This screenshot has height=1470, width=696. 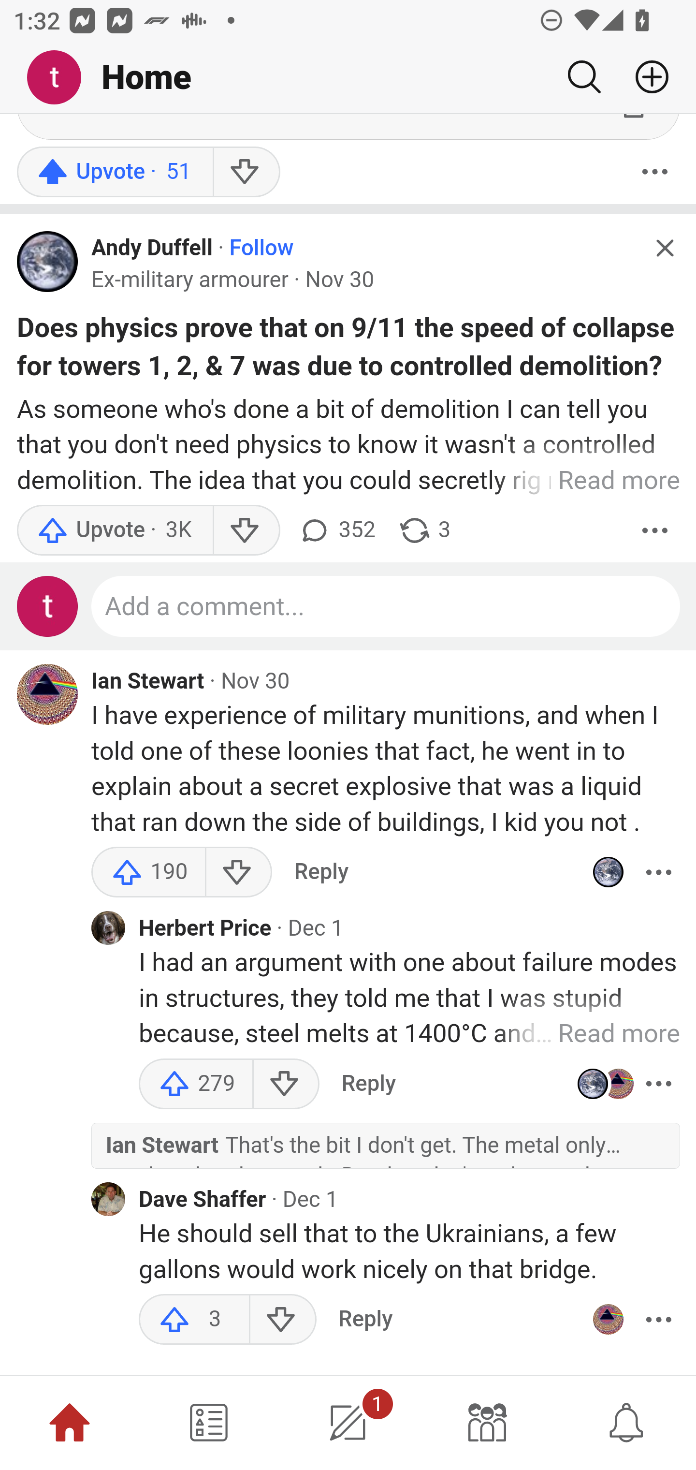 I want to click on Andy Duffell, so click(x=152, y=250).